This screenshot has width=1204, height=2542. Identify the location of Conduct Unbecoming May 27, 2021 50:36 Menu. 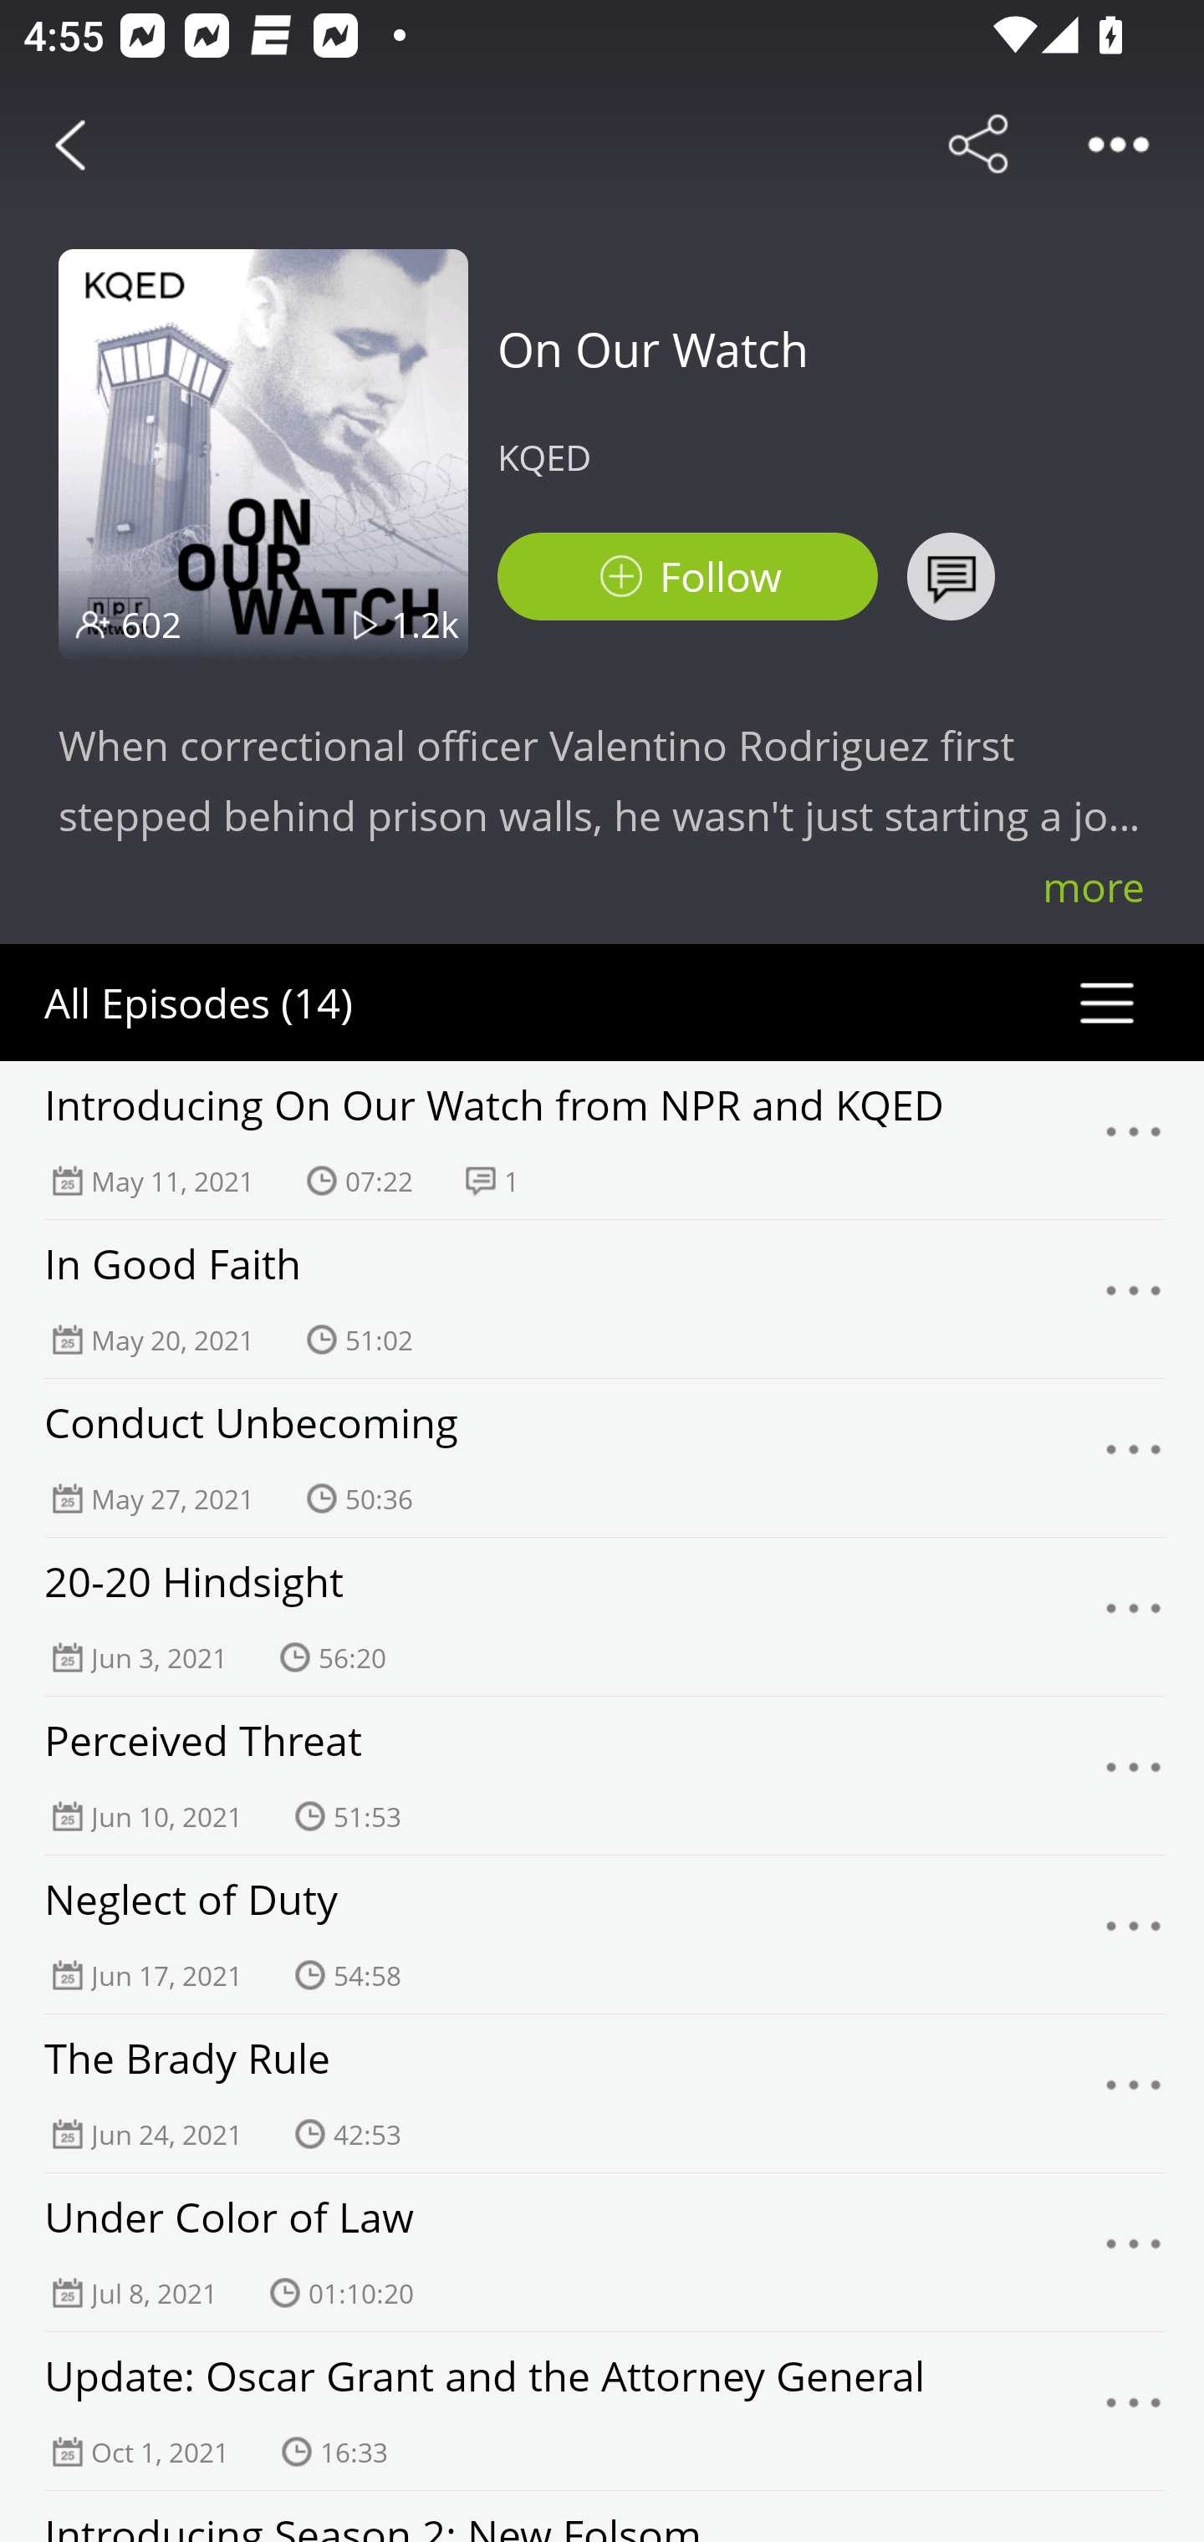
(602, 1457).